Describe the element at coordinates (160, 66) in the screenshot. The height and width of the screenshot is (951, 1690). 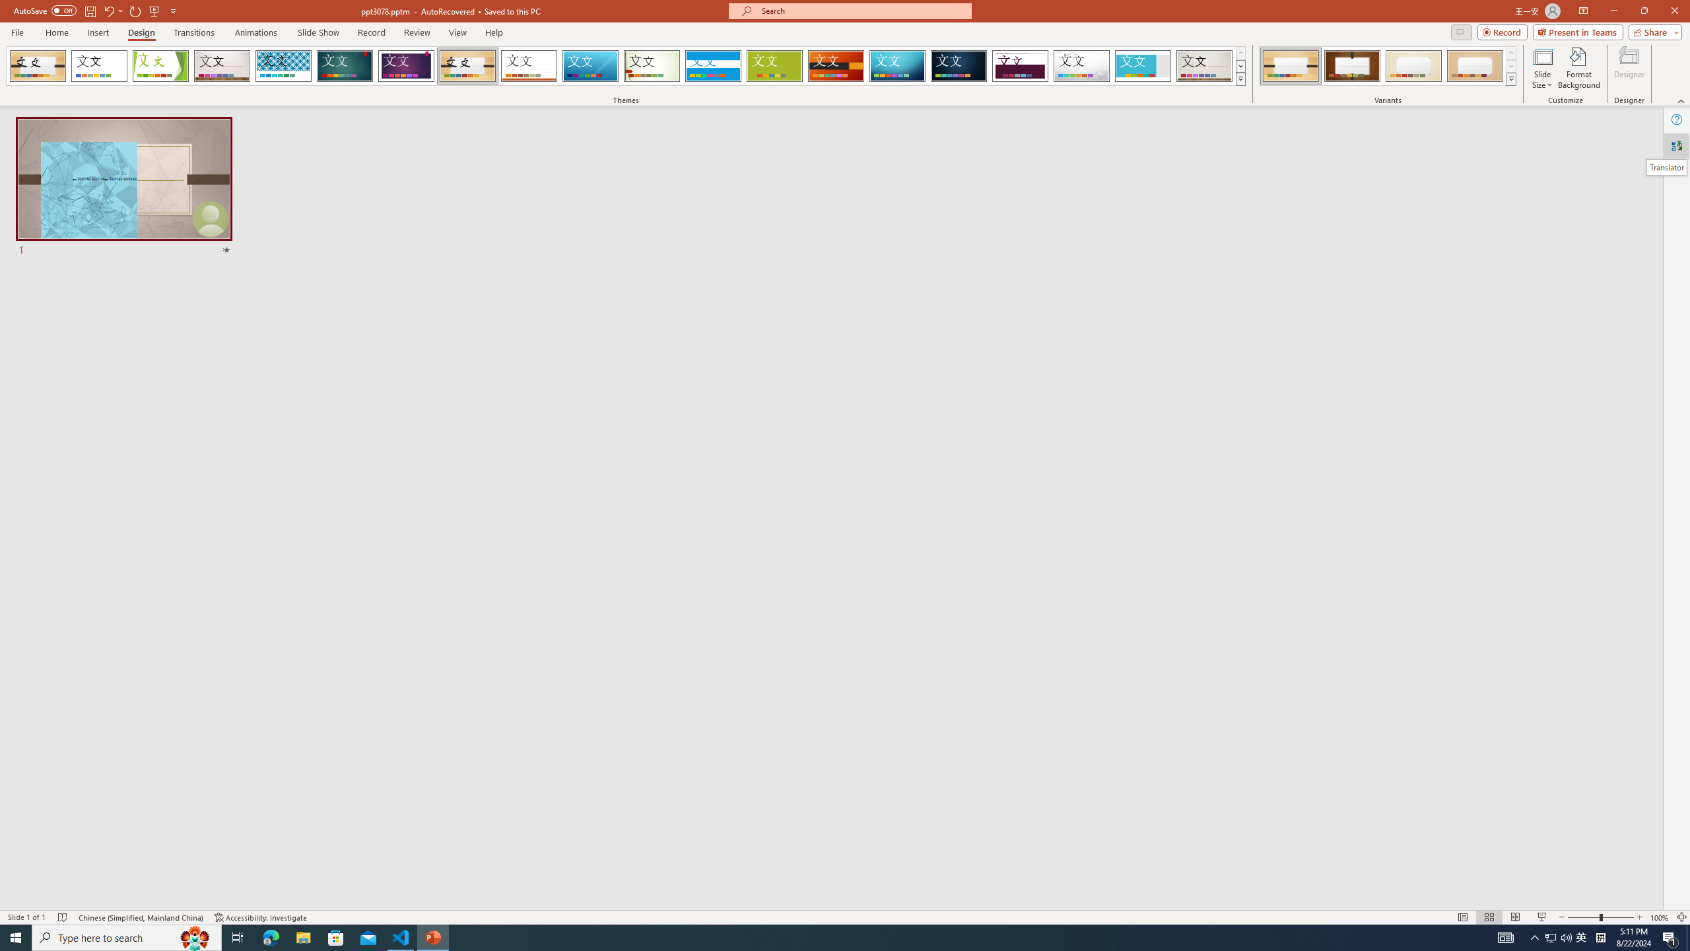
I see `Facet` at that location.